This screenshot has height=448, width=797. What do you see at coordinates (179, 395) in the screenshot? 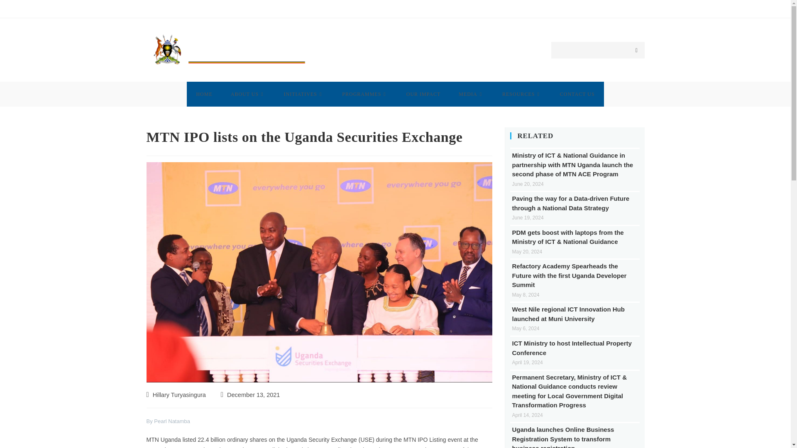
I see `Posts by Hillary Turyasingura` at bounding box center [179, 395].